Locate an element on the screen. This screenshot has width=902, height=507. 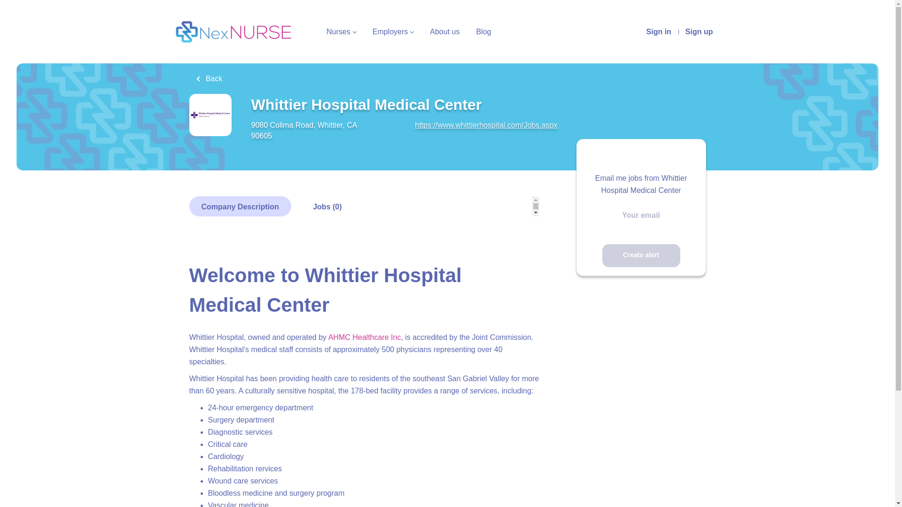
Back is located at coordinates (209, 79).